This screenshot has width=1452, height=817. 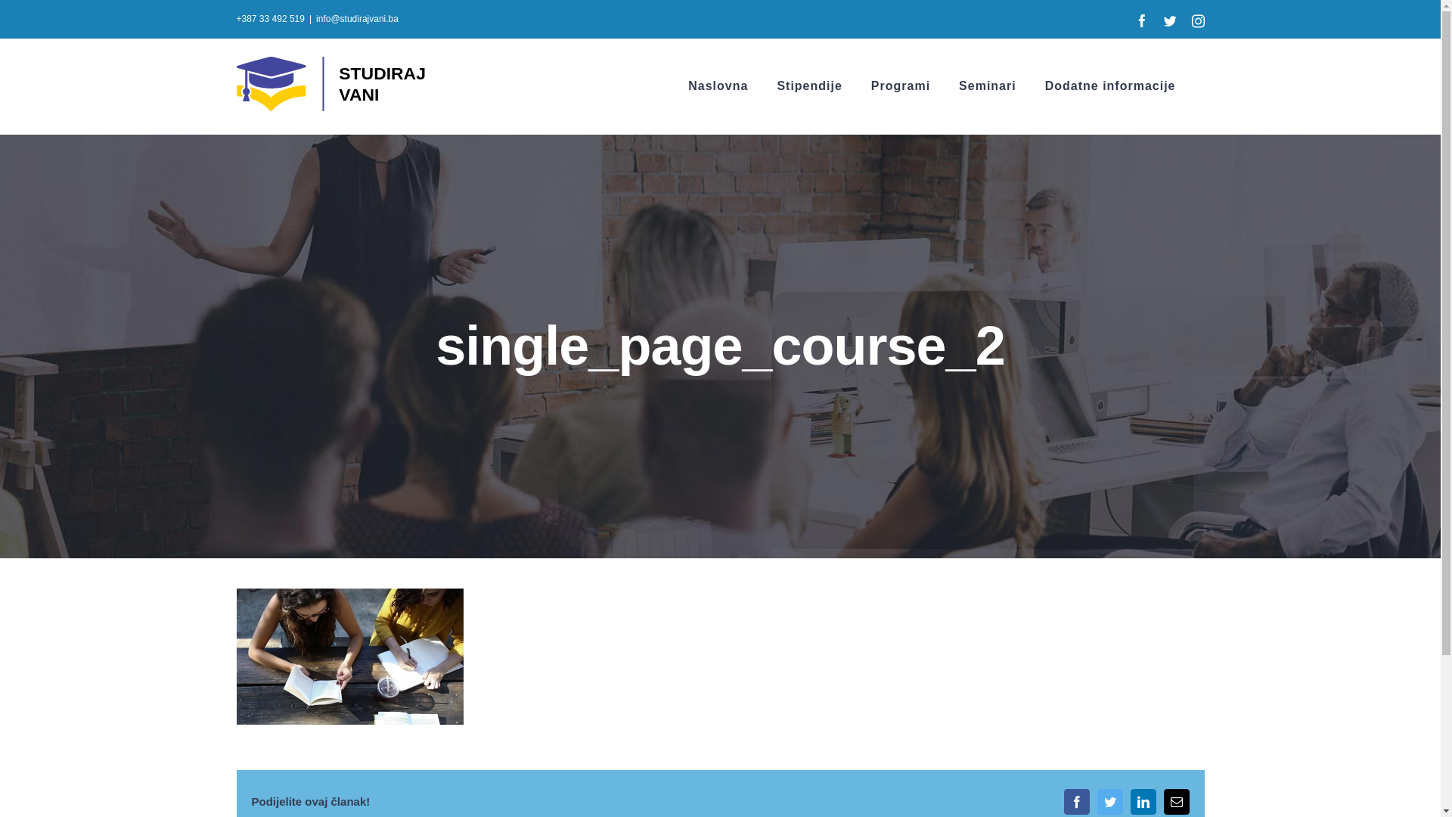 I want to click on info@studirajvani.ba, so click(x=357, y=19).